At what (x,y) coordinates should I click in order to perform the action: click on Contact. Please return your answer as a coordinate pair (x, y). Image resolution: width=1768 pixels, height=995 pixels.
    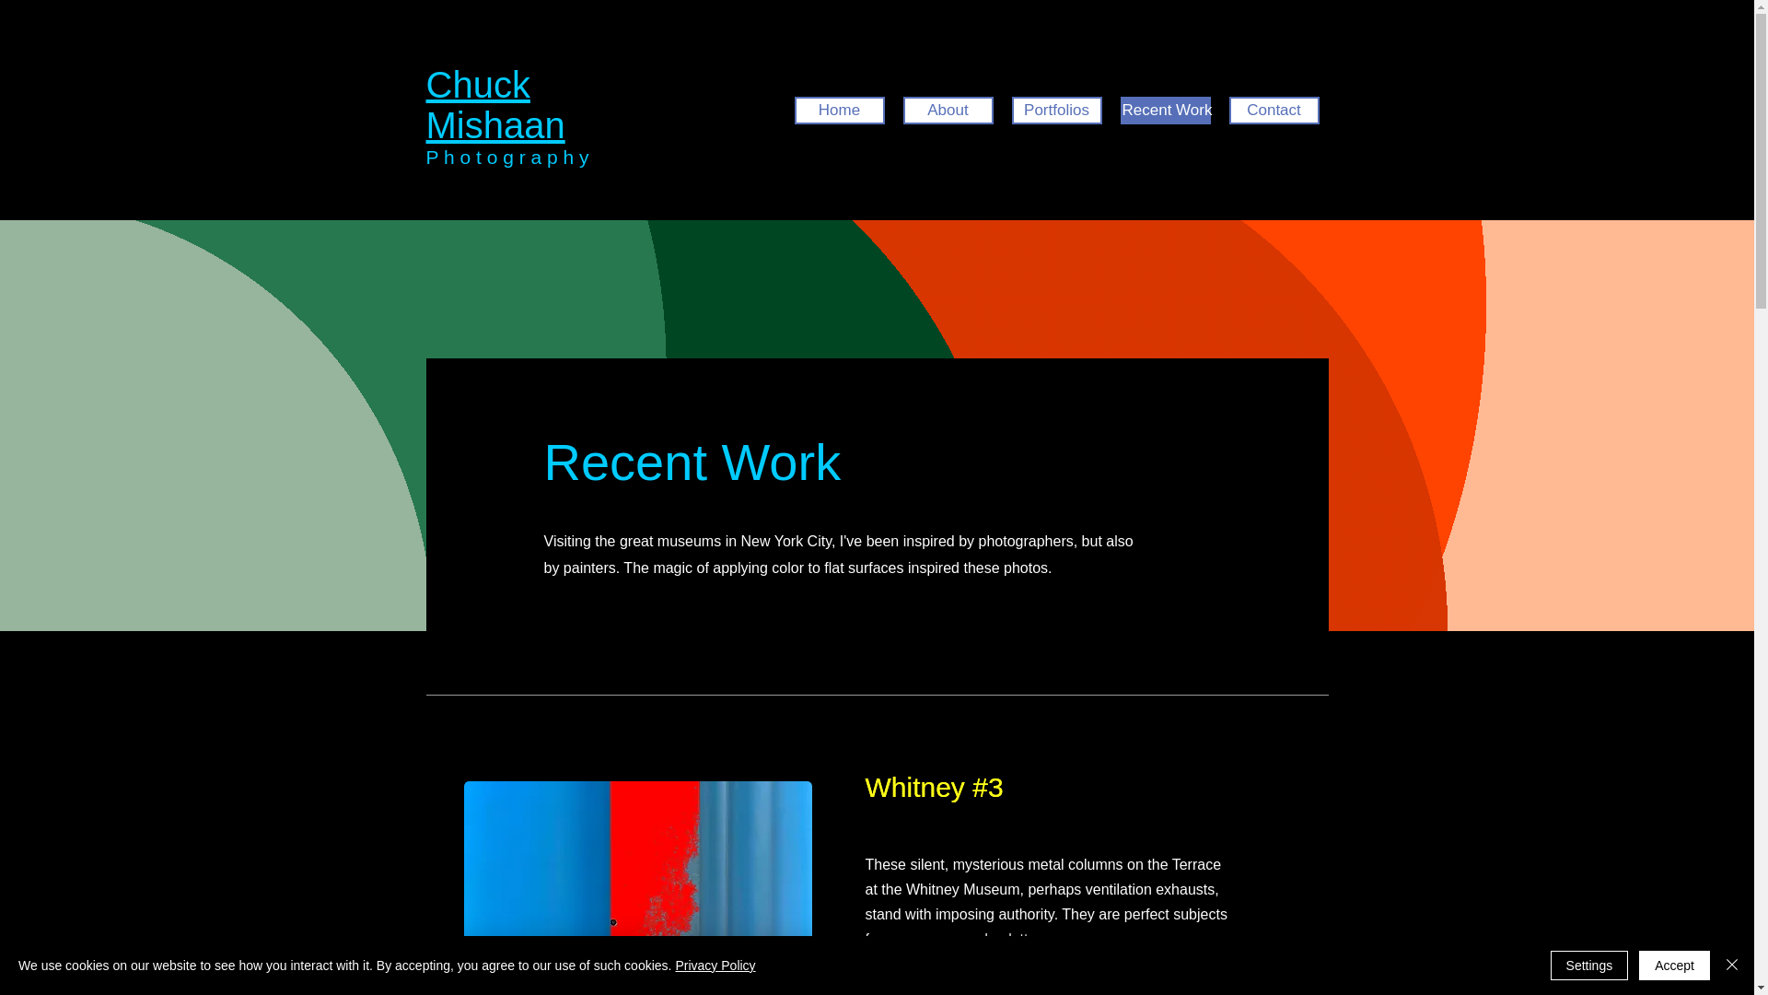
    Looking at the image, I should click on (1274, 111).